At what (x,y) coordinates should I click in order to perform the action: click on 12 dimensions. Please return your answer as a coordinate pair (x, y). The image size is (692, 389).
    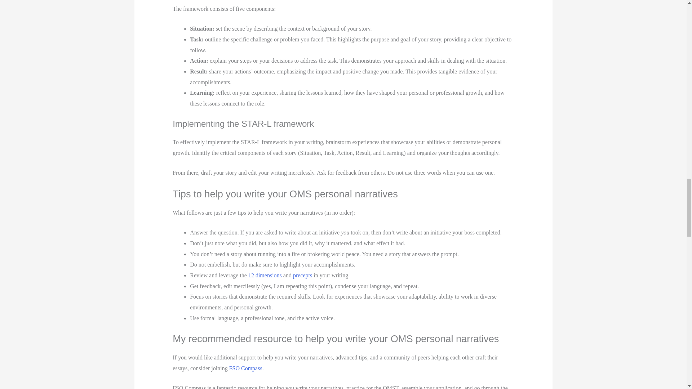
    Looking at the image, I should click on (265, 275).